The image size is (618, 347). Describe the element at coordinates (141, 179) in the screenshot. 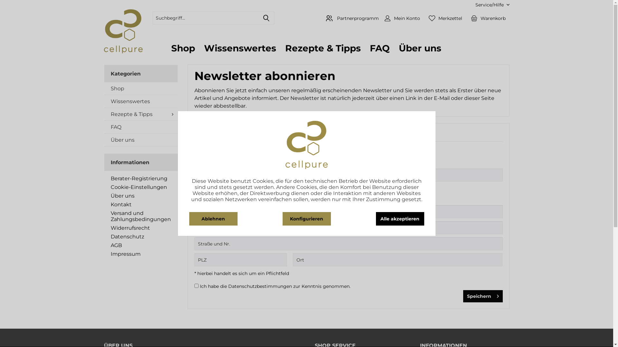

I see `Berater-Registrierung` at that location.